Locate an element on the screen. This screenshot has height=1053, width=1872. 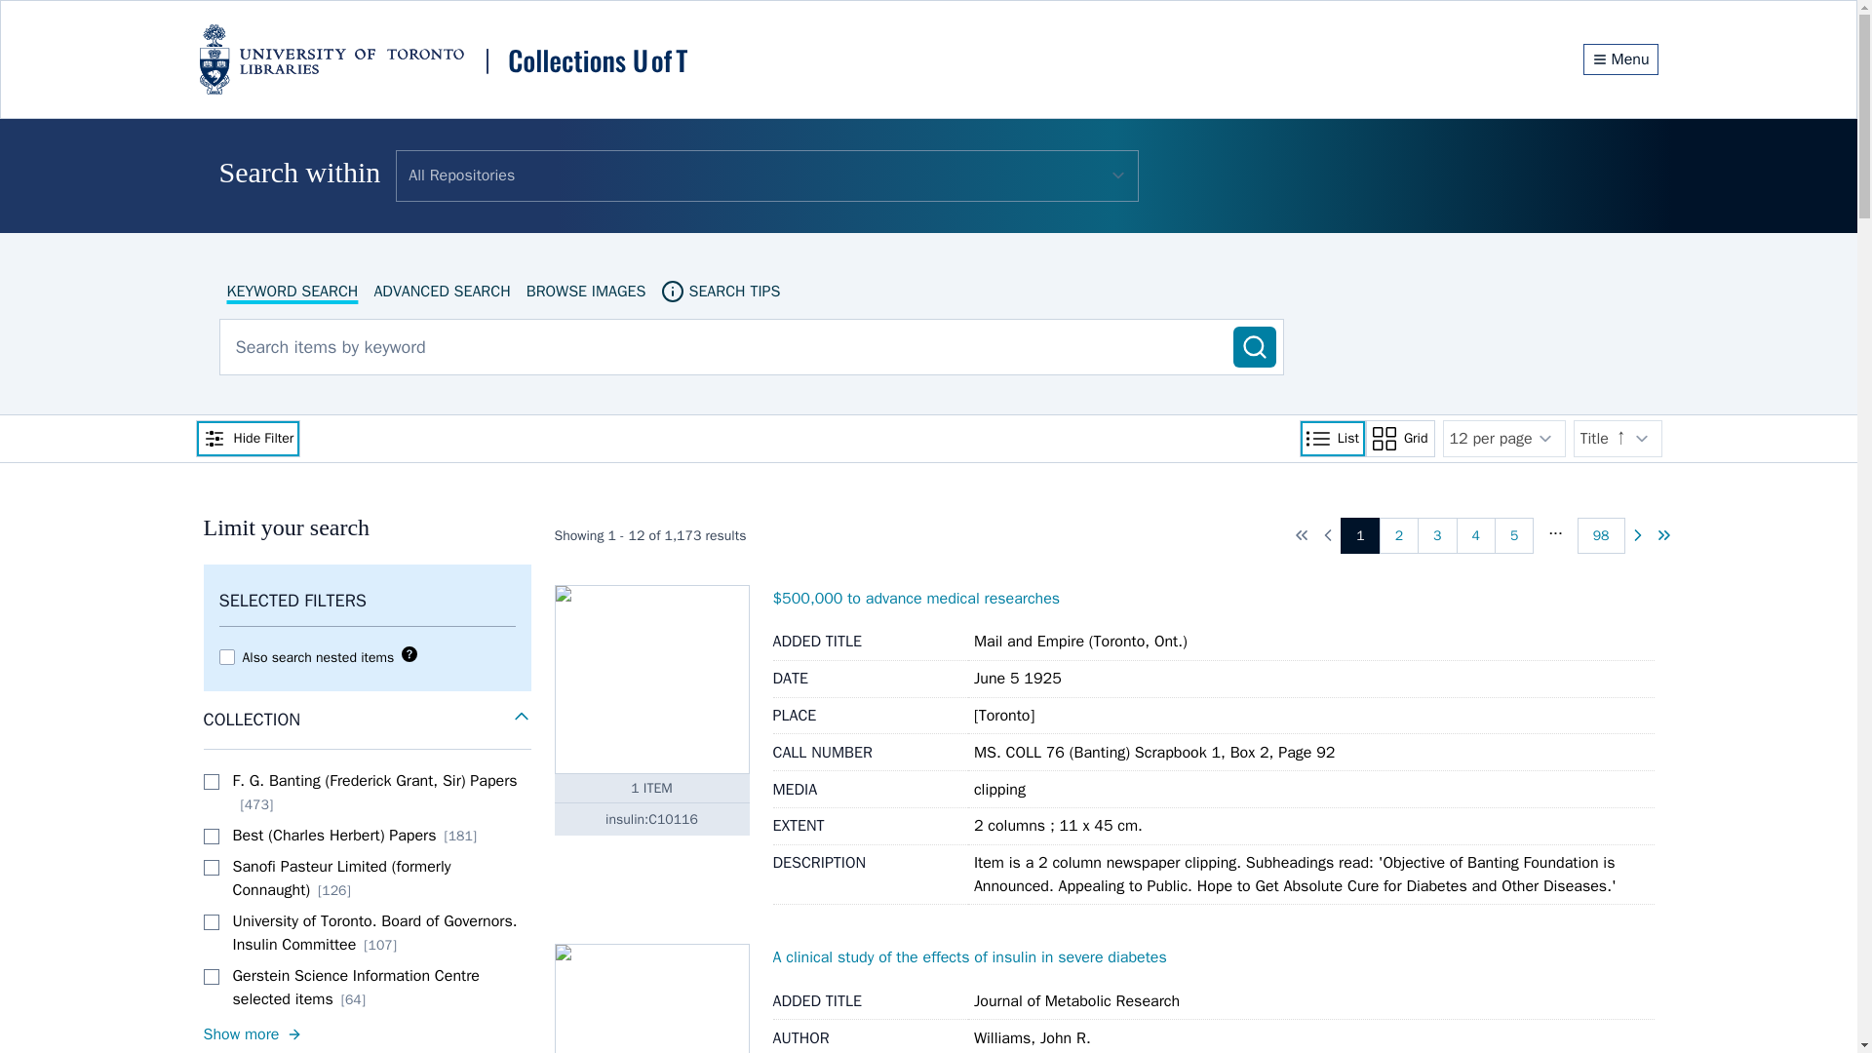
on is located at coordinates (211, 782).